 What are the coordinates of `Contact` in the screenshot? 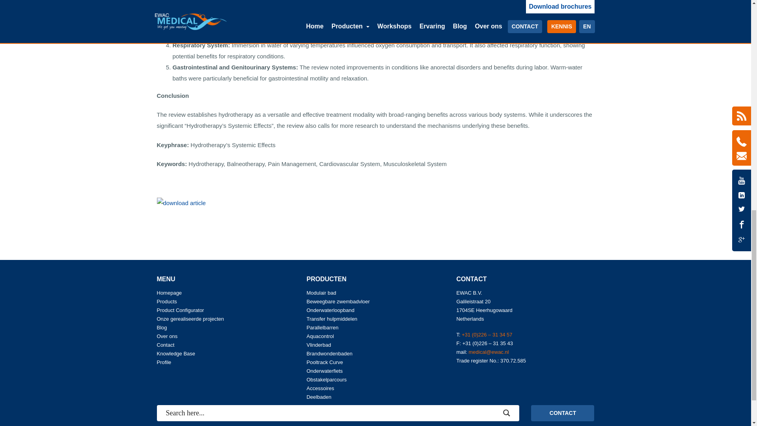 It's located at (166, 345).